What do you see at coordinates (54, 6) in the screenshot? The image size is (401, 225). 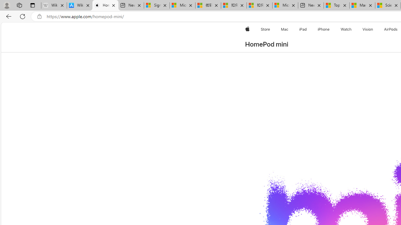 I see `Wikipedia - Sleeping` at bounding box center [54, 6].